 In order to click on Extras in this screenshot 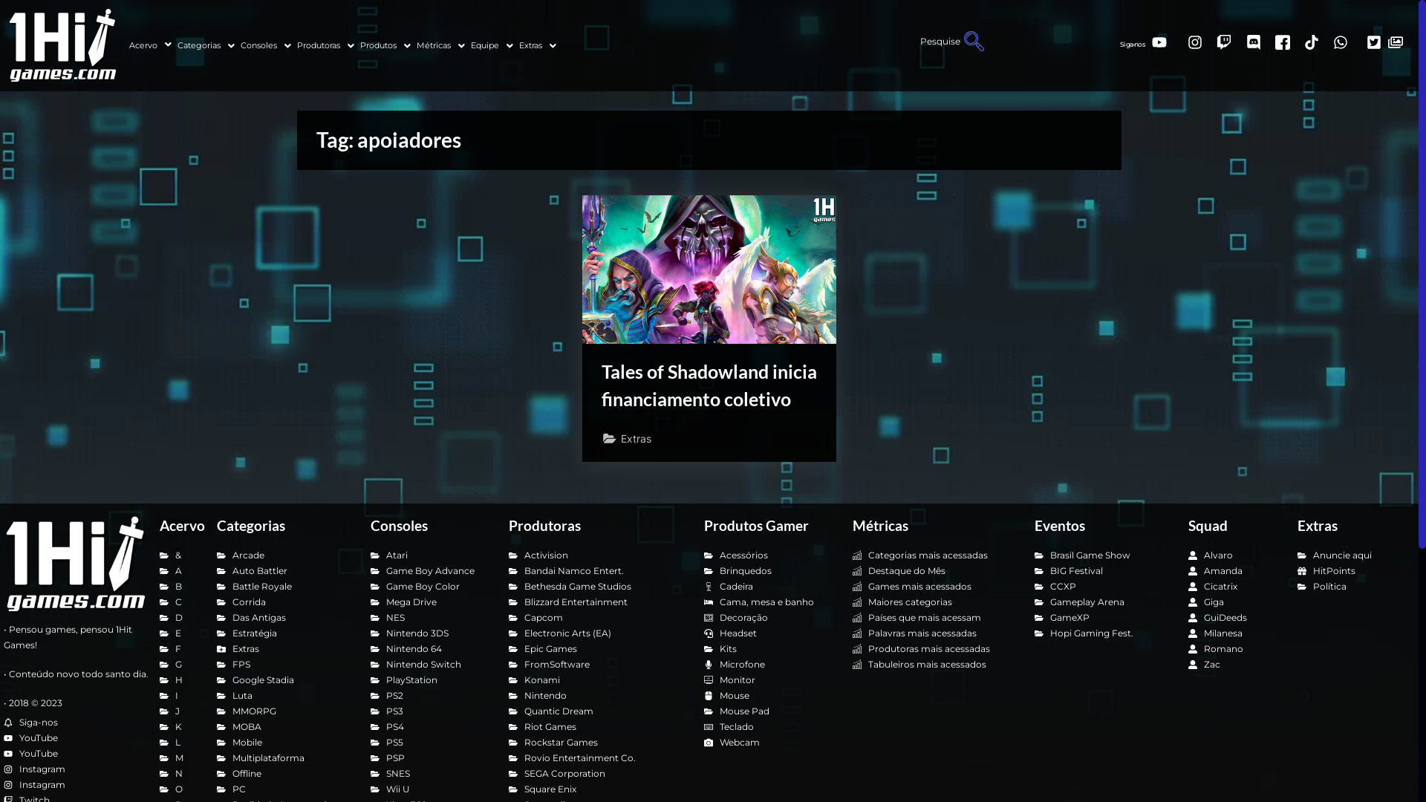, I will do `click(287, 649)`.